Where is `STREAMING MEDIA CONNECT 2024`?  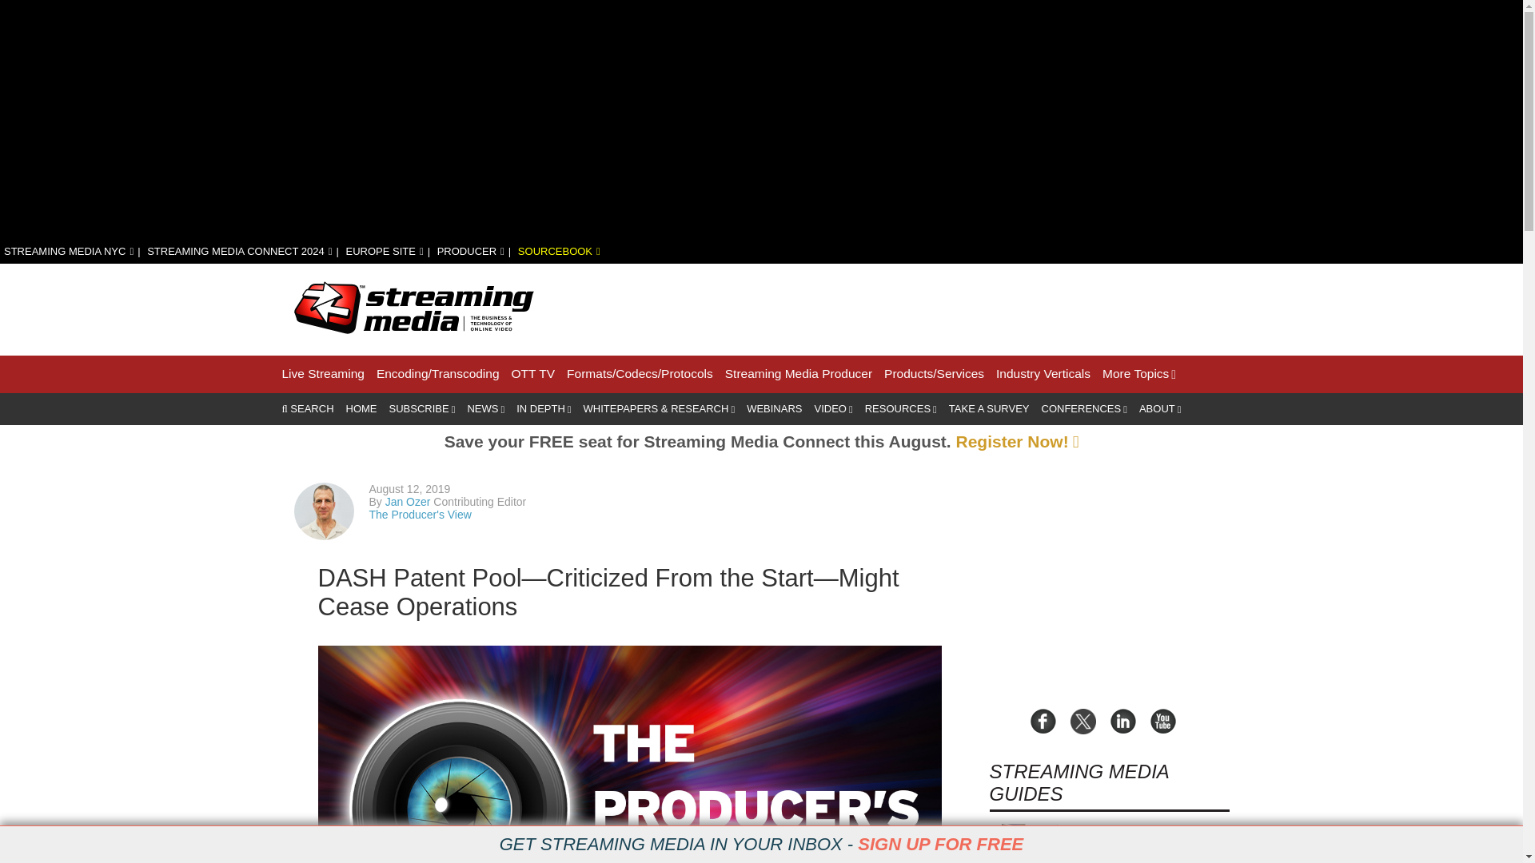 STREAMING MEDIA CONNECT 2024 is located at coordinates (239, 251).